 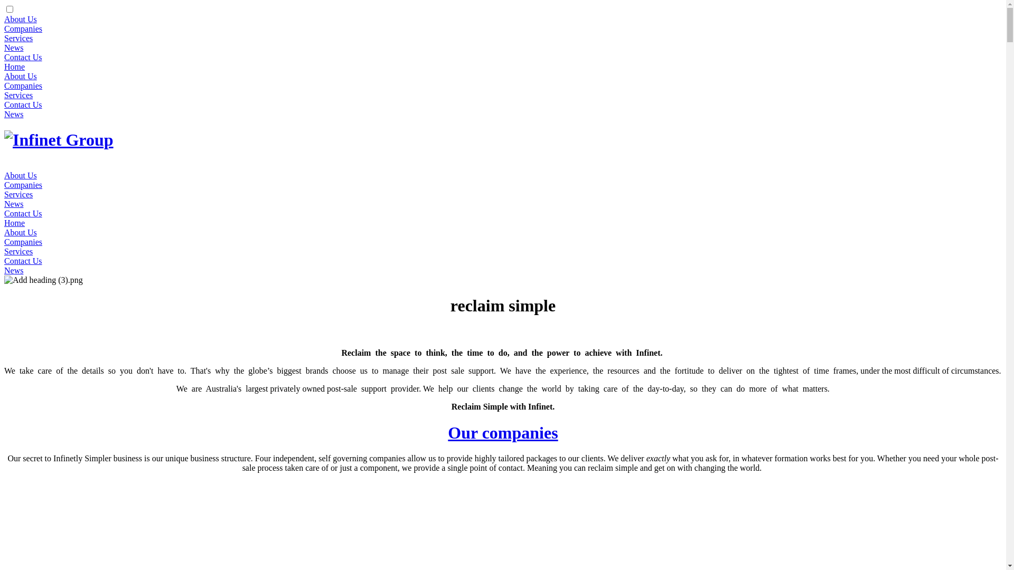 I want to click on News, so click(x=14, y=114).